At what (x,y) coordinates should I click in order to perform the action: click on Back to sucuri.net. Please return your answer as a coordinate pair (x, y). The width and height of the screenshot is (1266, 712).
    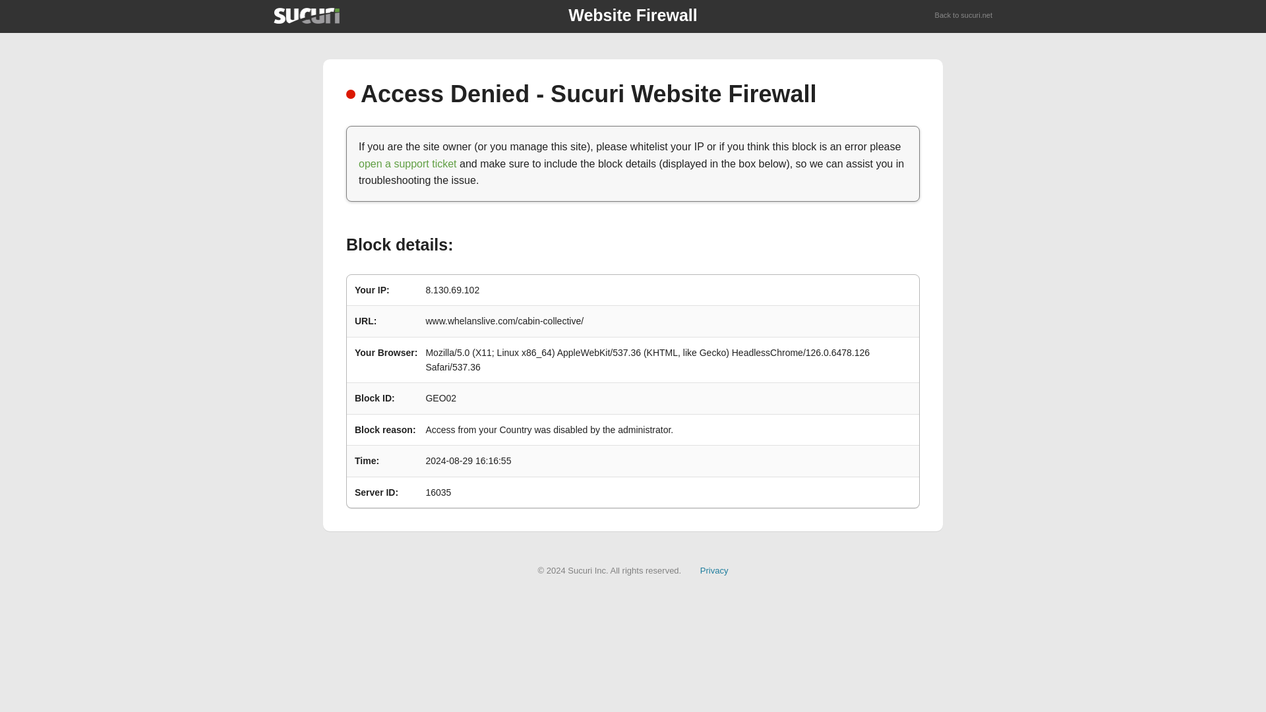
    Looking at the image, I should click on (964, 16).